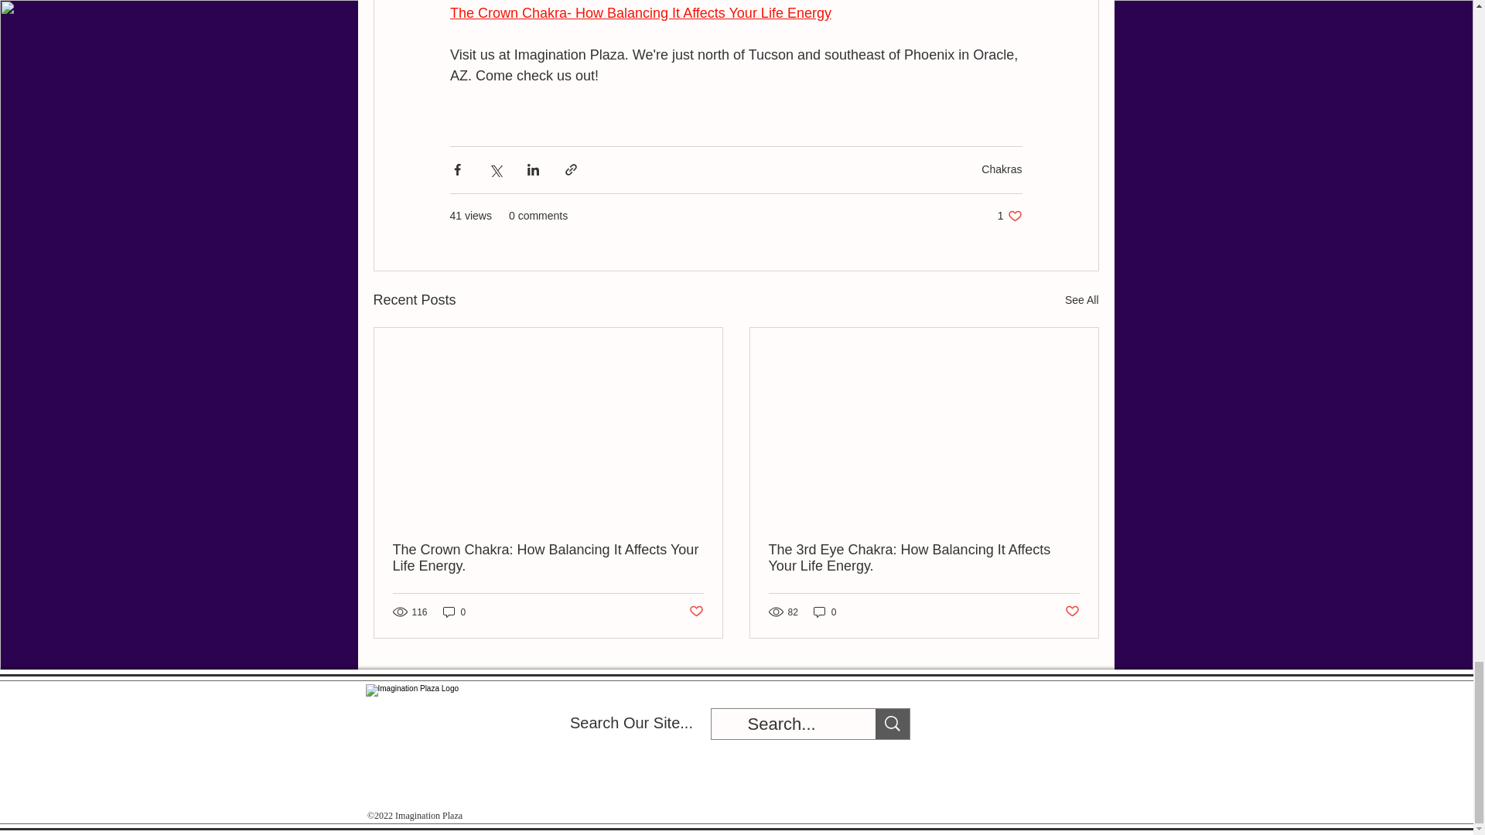  Describe the element at coordinates (695, 612) in the screenshot. I see `Post not marked as liked` at that location.